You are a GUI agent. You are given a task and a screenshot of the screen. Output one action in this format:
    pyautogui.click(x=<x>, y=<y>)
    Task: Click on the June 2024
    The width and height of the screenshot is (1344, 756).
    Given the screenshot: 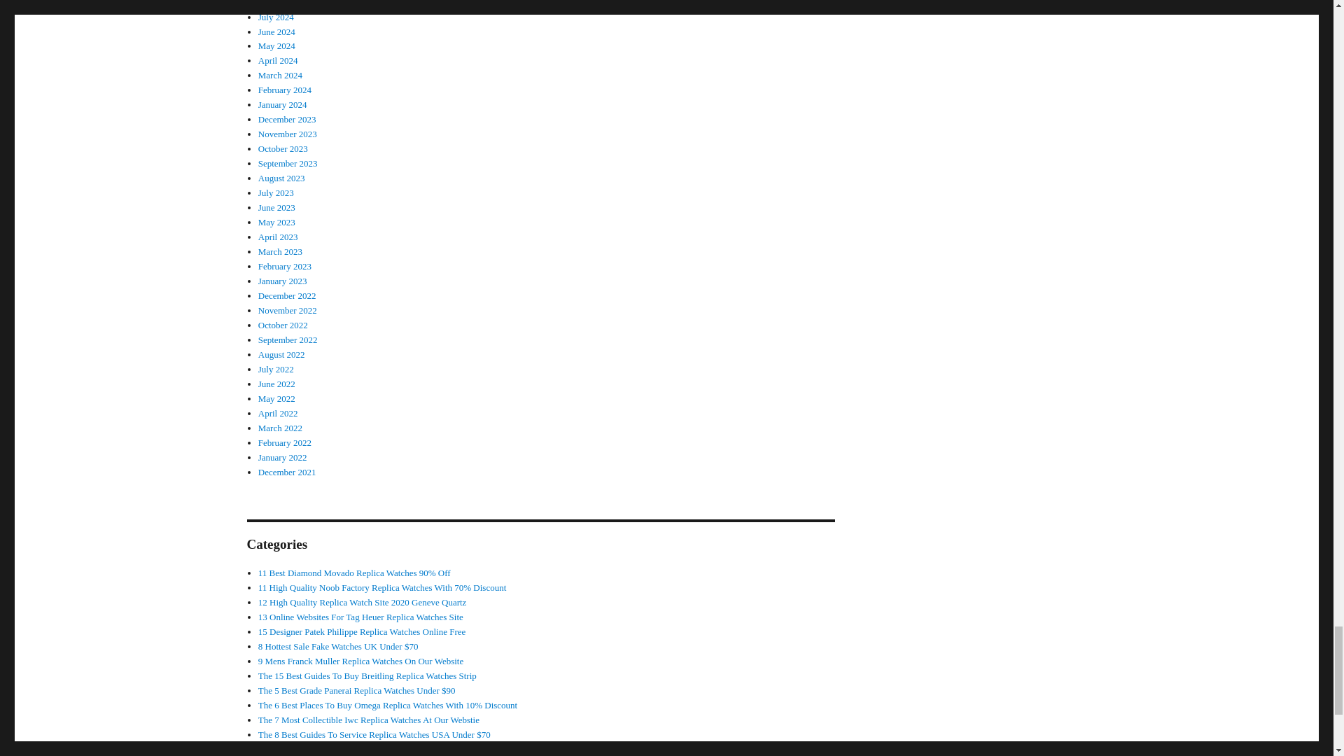 What is the action you would take?
    pyautogui.click(x=276, y=31)
    